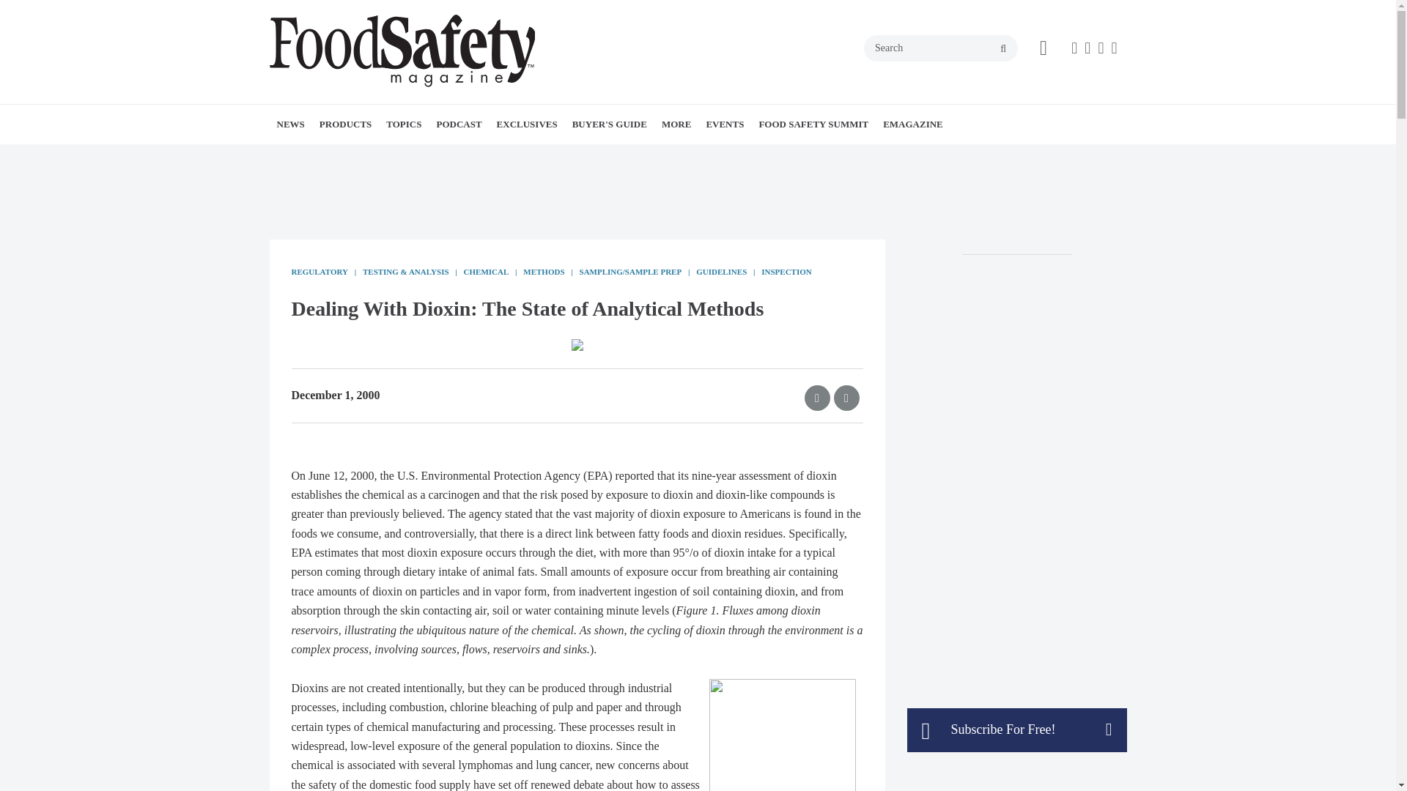 Image resolution: width=1407 pixels, height=791 pixels. What do you see at coordinates (361, 156) in the screenshot?
I see `LATEST NEWS` at bounding box center [361, 156].